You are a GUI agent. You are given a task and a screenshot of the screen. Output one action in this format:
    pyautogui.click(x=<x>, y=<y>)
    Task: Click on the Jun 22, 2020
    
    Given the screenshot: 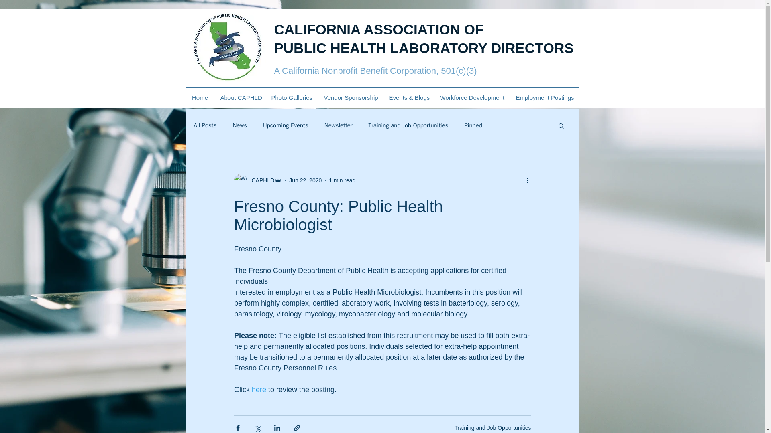 What is the action you would take?
    pyautogui.click(x=200, y=98)
    